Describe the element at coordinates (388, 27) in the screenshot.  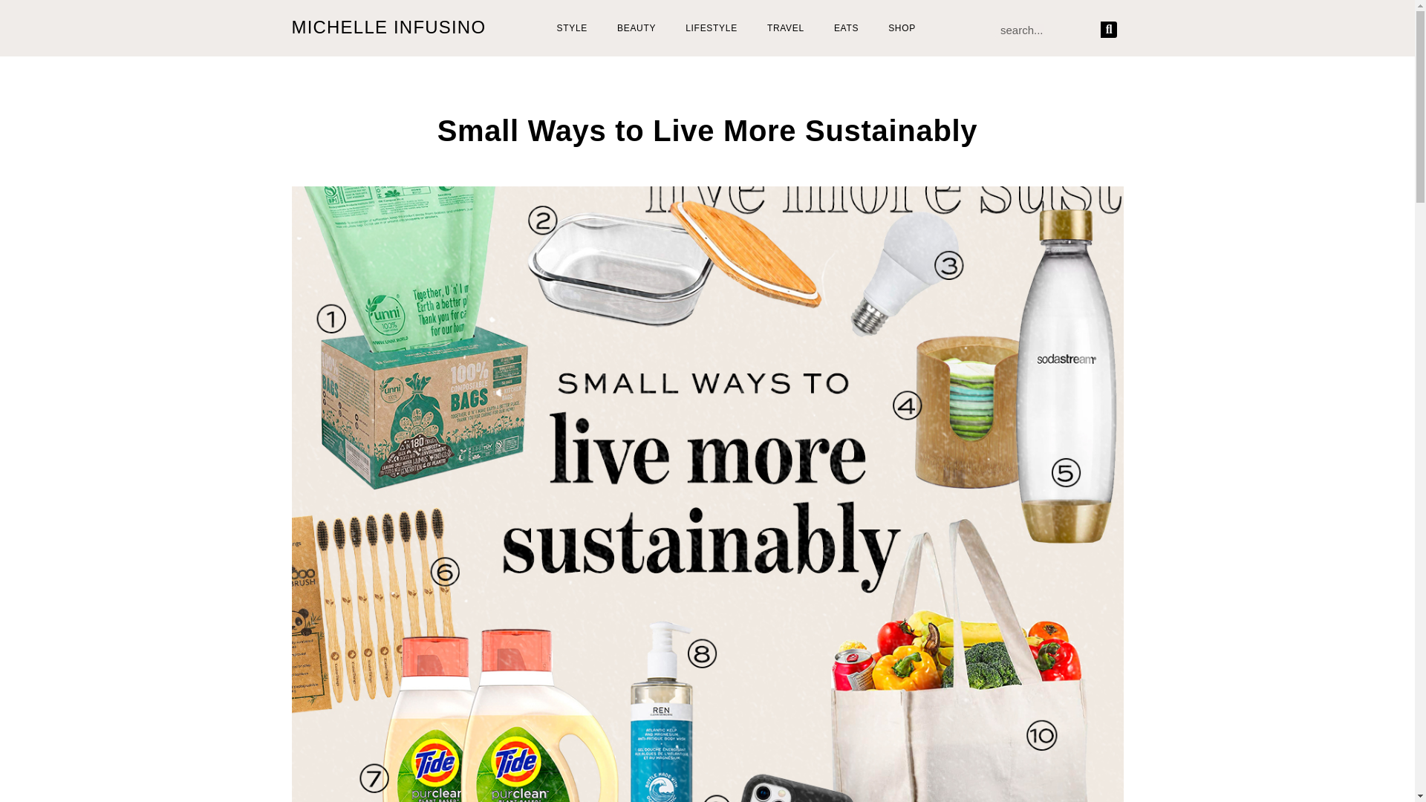
I see `MICHELLE INFUSINO` at that location.